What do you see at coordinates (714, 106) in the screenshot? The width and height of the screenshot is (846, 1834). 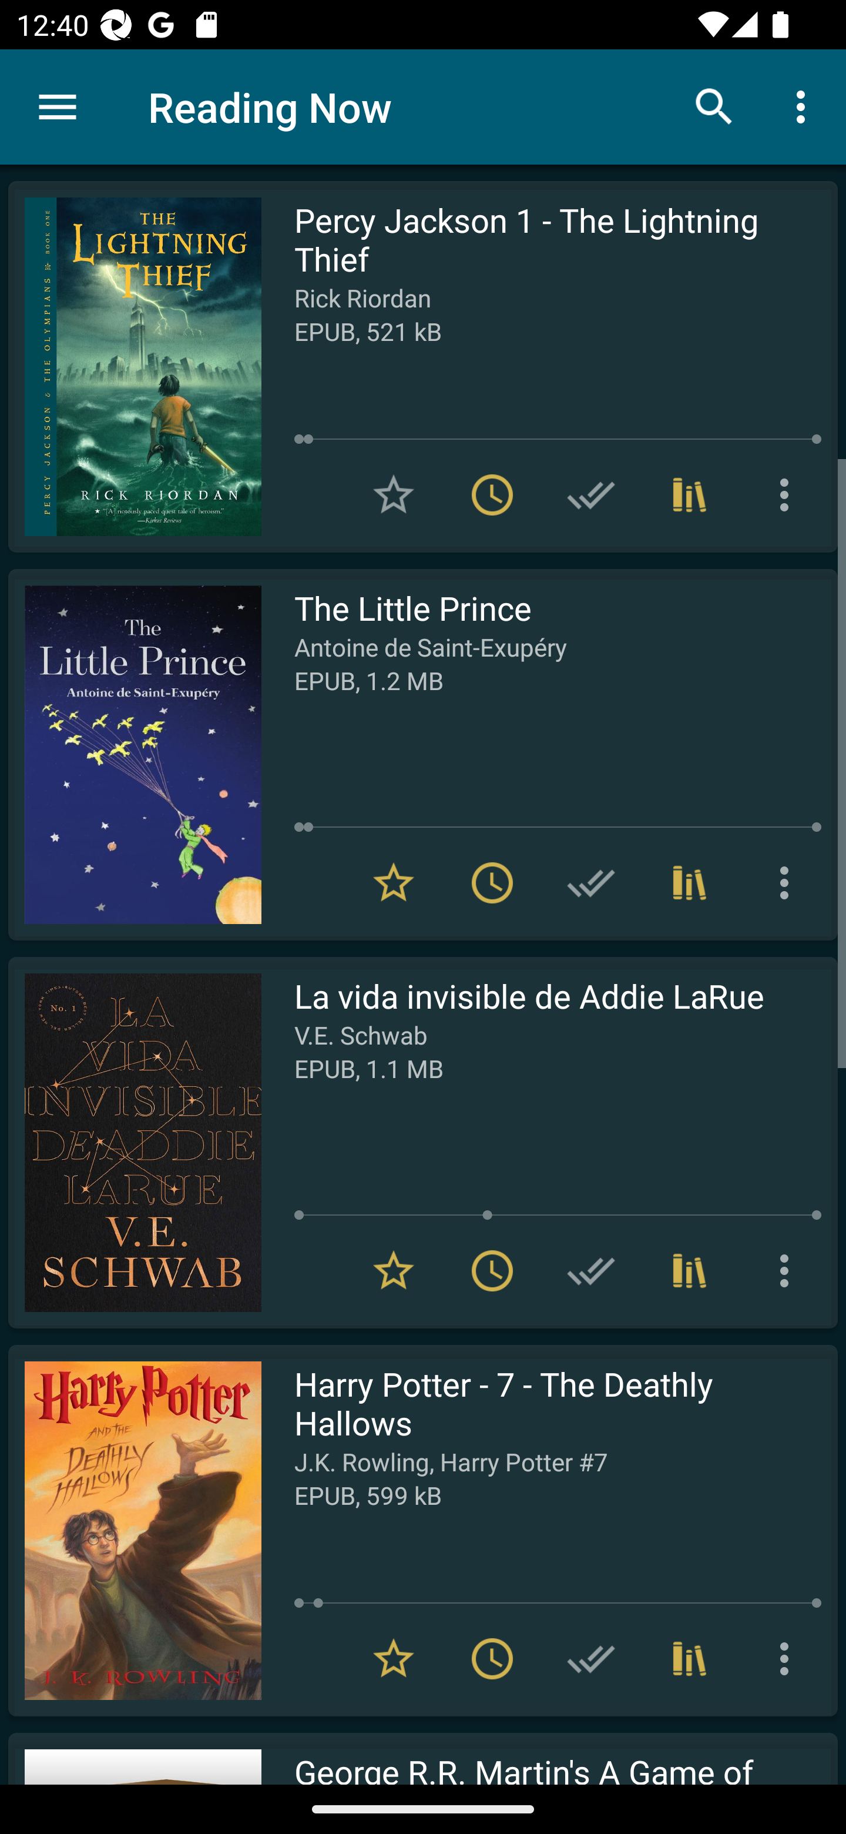 I see `Search books & documents` at bounding box center [714, 106].